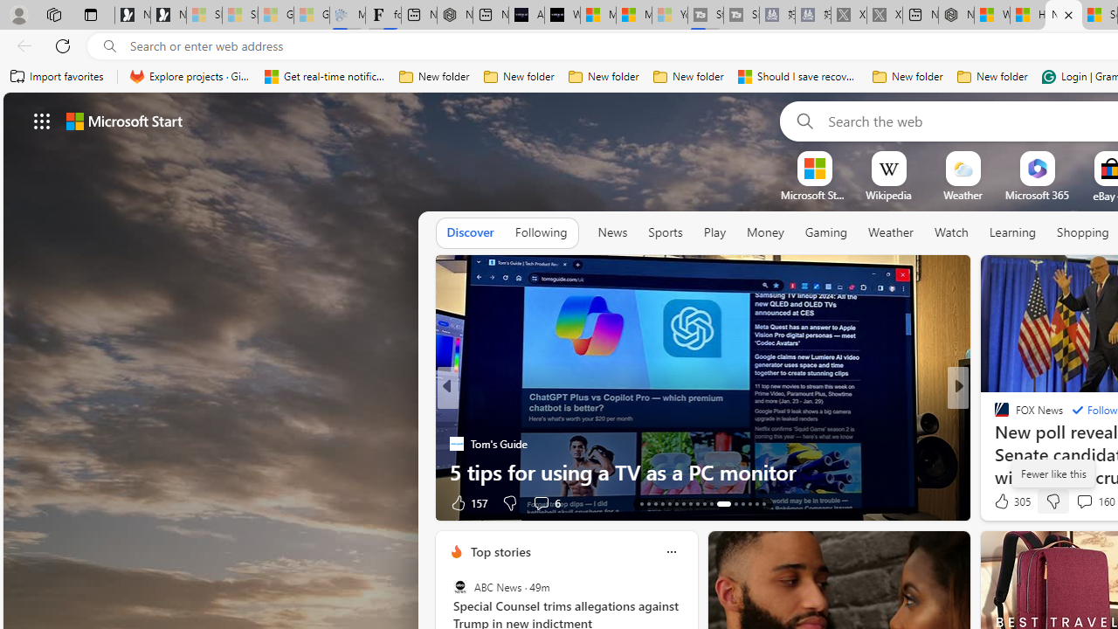  Describe the element at coordinates (562, 16) in the screenshot. I see `What's the best AI voice generator? - voice.ai` at that location.